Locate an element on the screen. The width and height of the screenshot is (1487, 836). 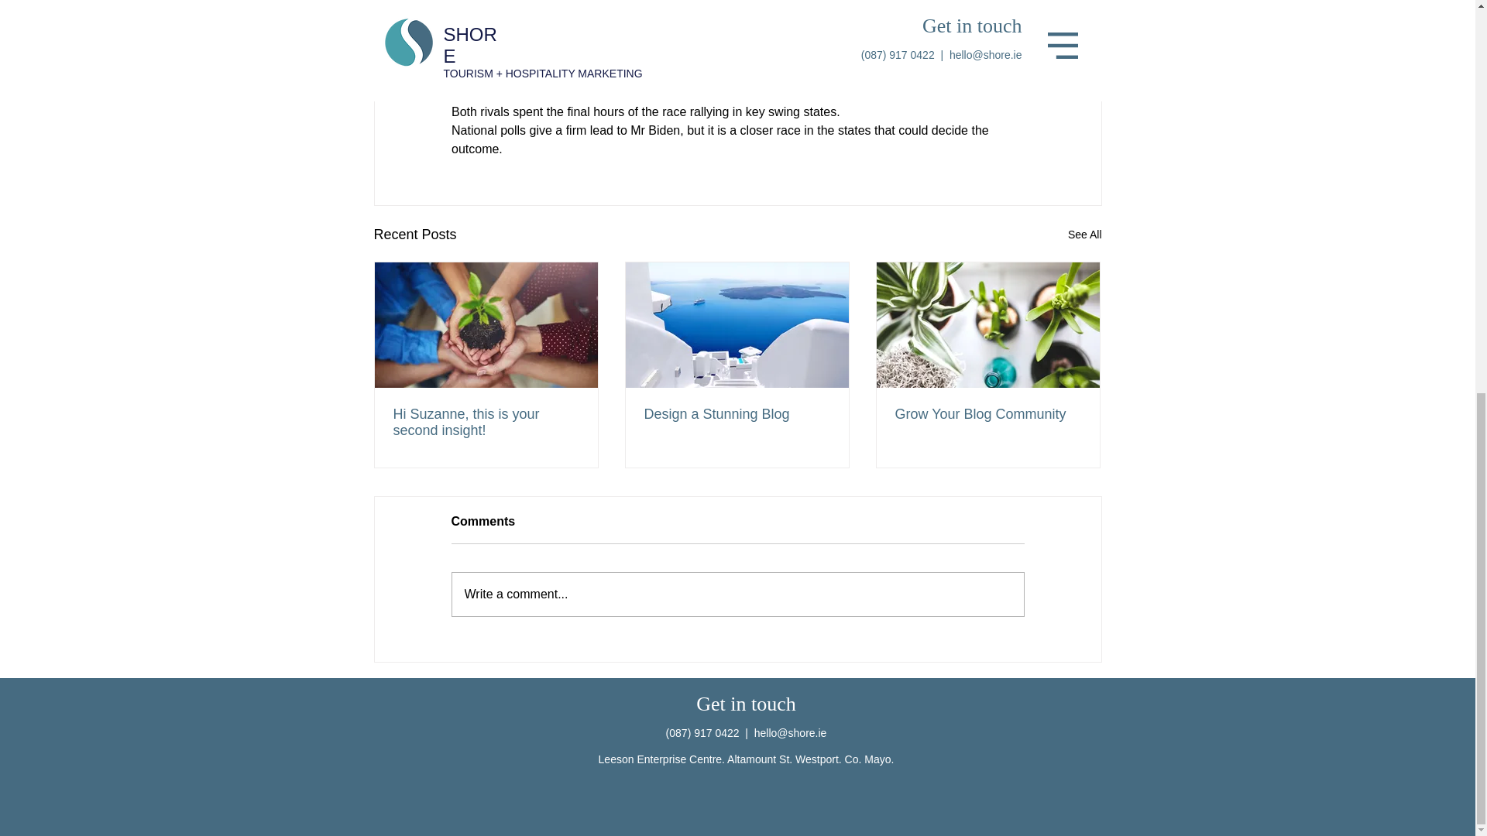
Grow Your Blog Community is located at coordinates (987, 414).